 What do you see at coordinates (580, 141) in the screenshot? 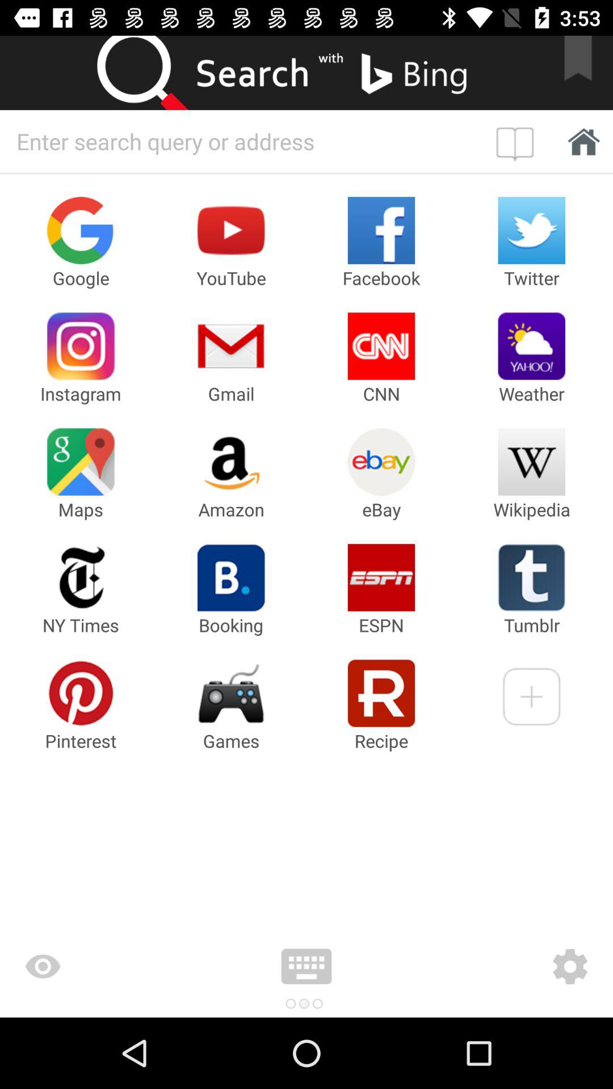
I see `go to home page` at bounding box center [580, 141].